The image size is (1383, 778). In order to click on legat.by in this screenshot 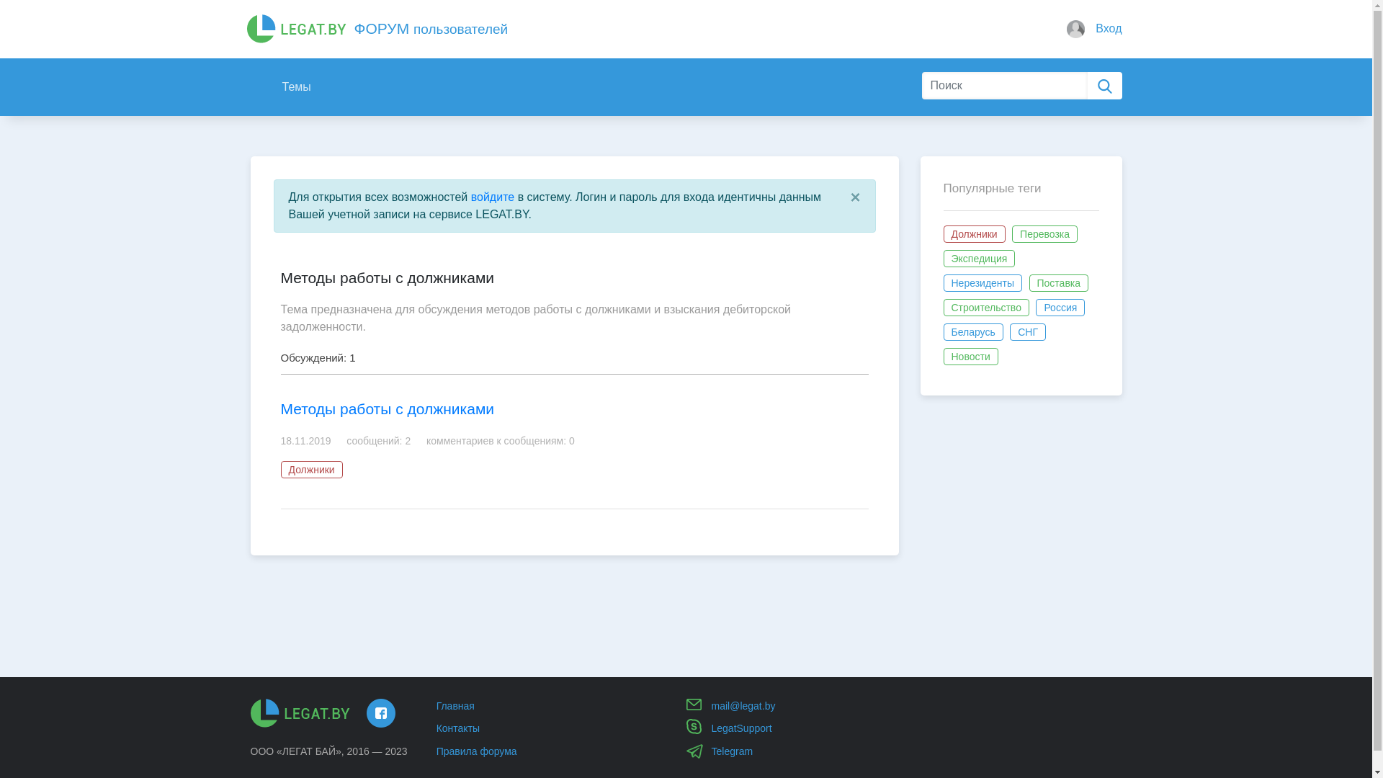, I will do `click(300, 713)`.